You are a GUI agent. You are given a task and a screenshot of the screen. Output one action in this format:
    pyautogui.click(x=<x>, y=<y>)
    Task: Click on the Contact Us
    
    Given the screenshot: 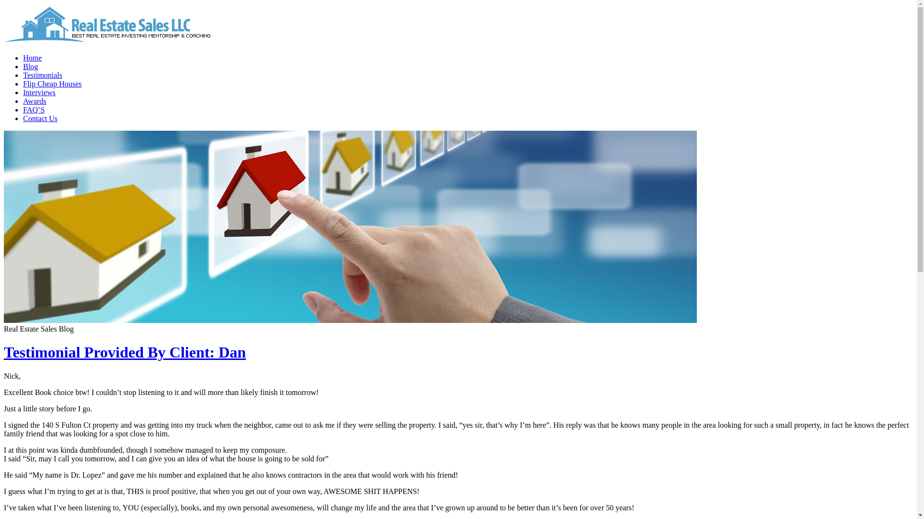 What is the action you would take?
    pyautogui.click(x=40, y=118)
    